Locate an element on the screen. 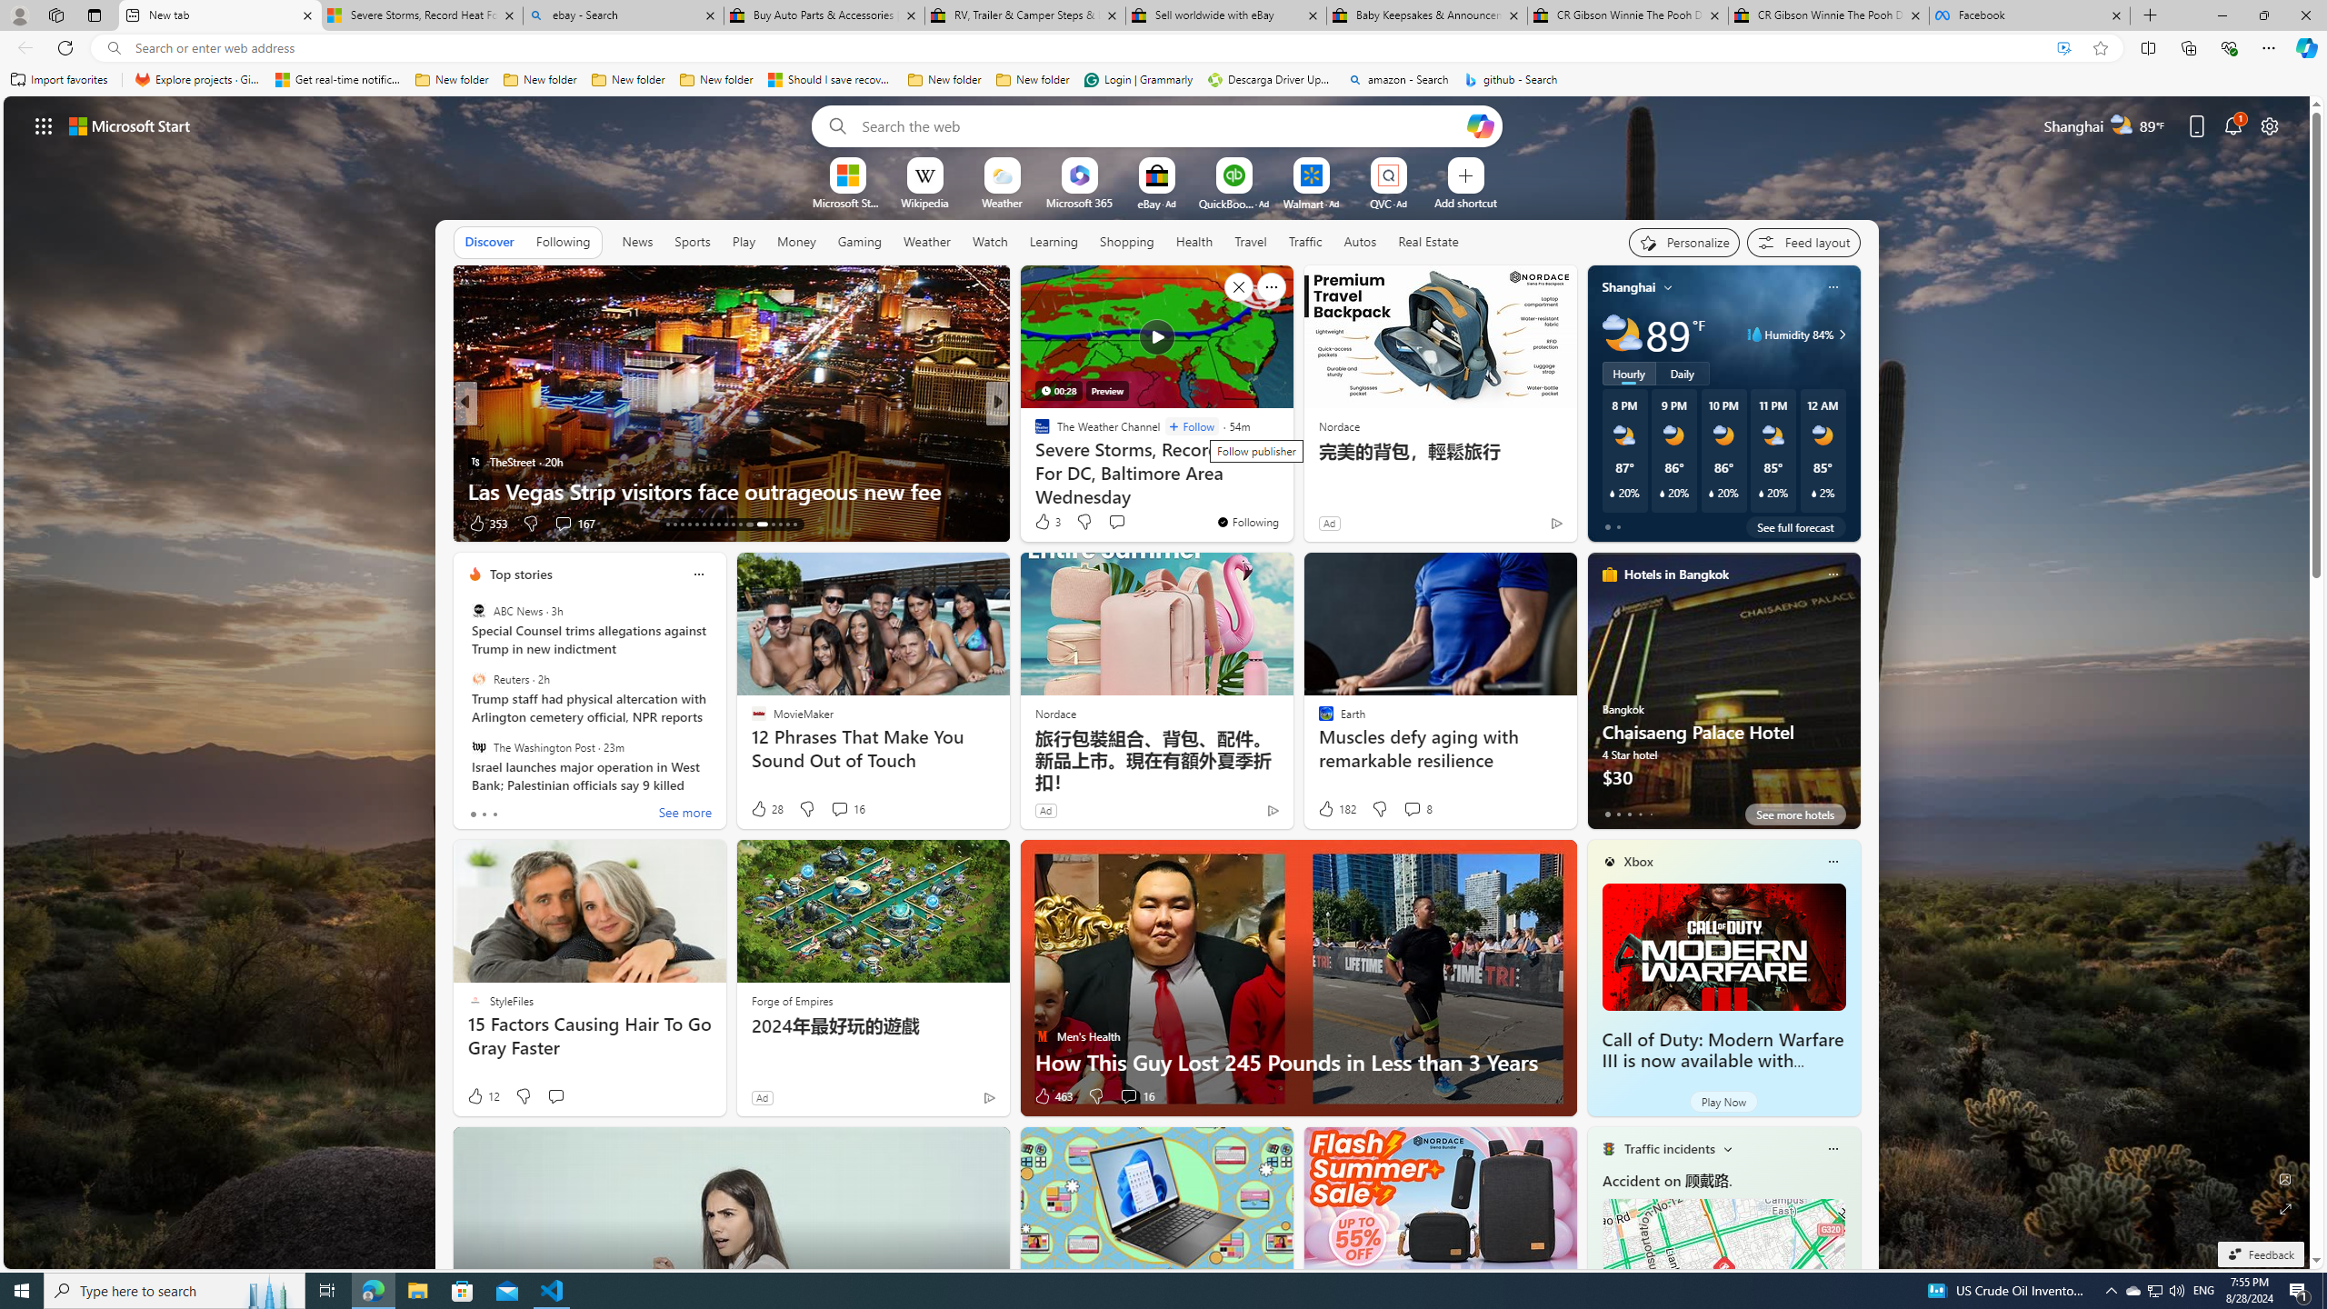 This screenshot has height=1309, width=2327. Microsoft 365 is located at coordinates (1080, 202).